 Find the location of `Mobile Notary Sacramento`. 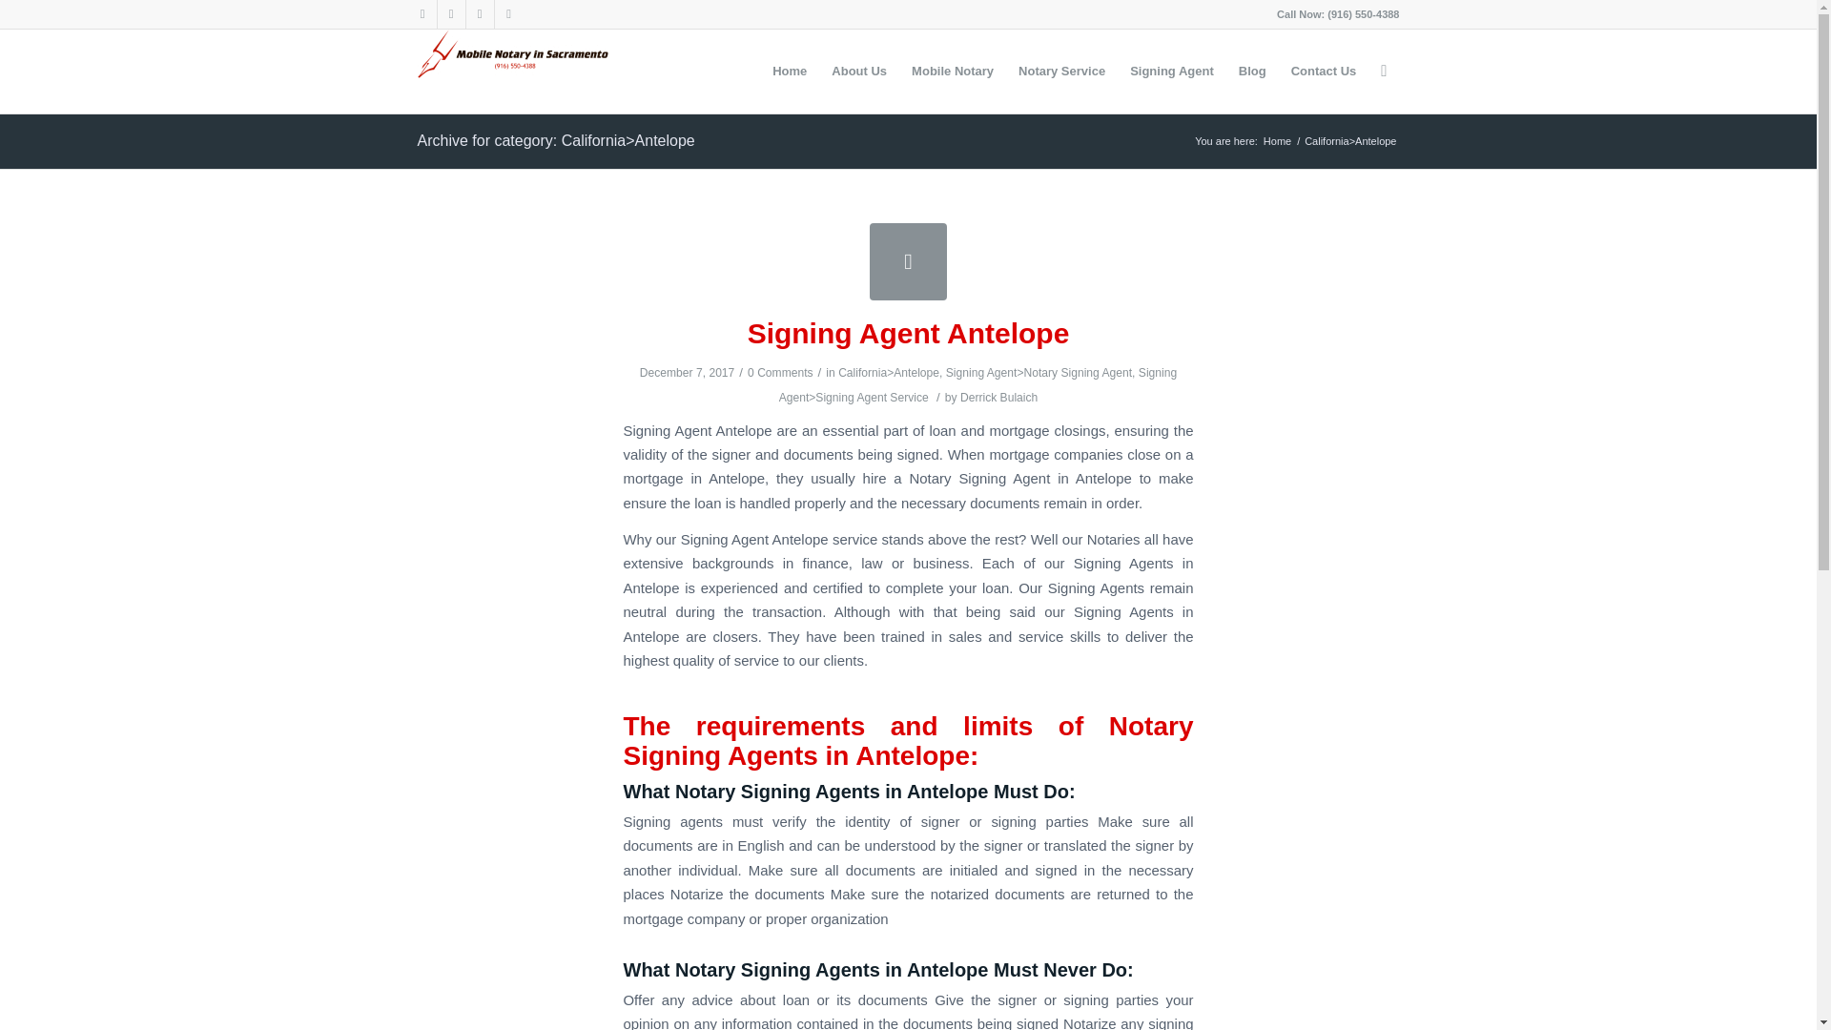

Mobile Notary Sacramento is located at coordinates (952, 71).